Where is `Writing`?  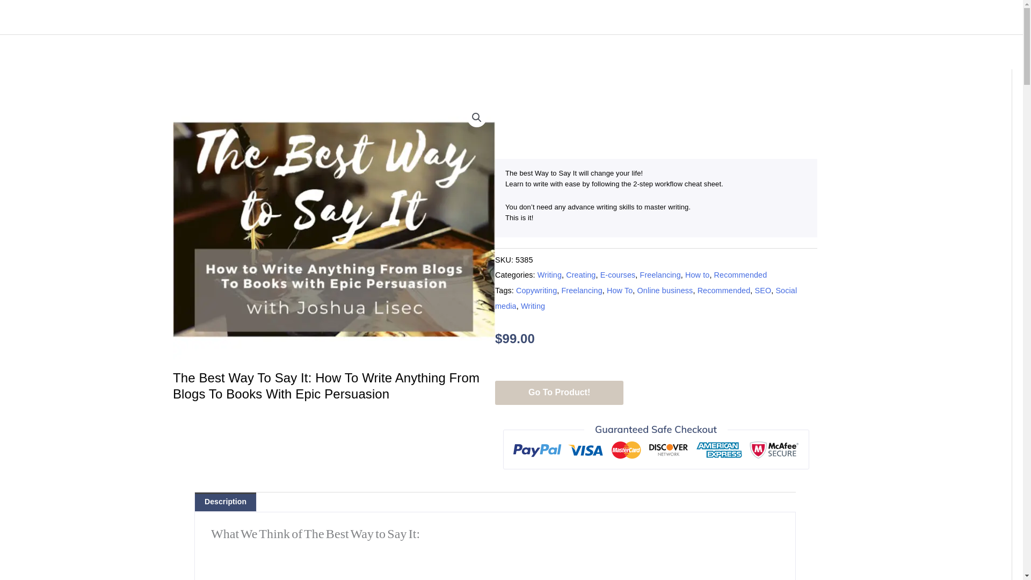
Writing is located at coordinates (549, 275).